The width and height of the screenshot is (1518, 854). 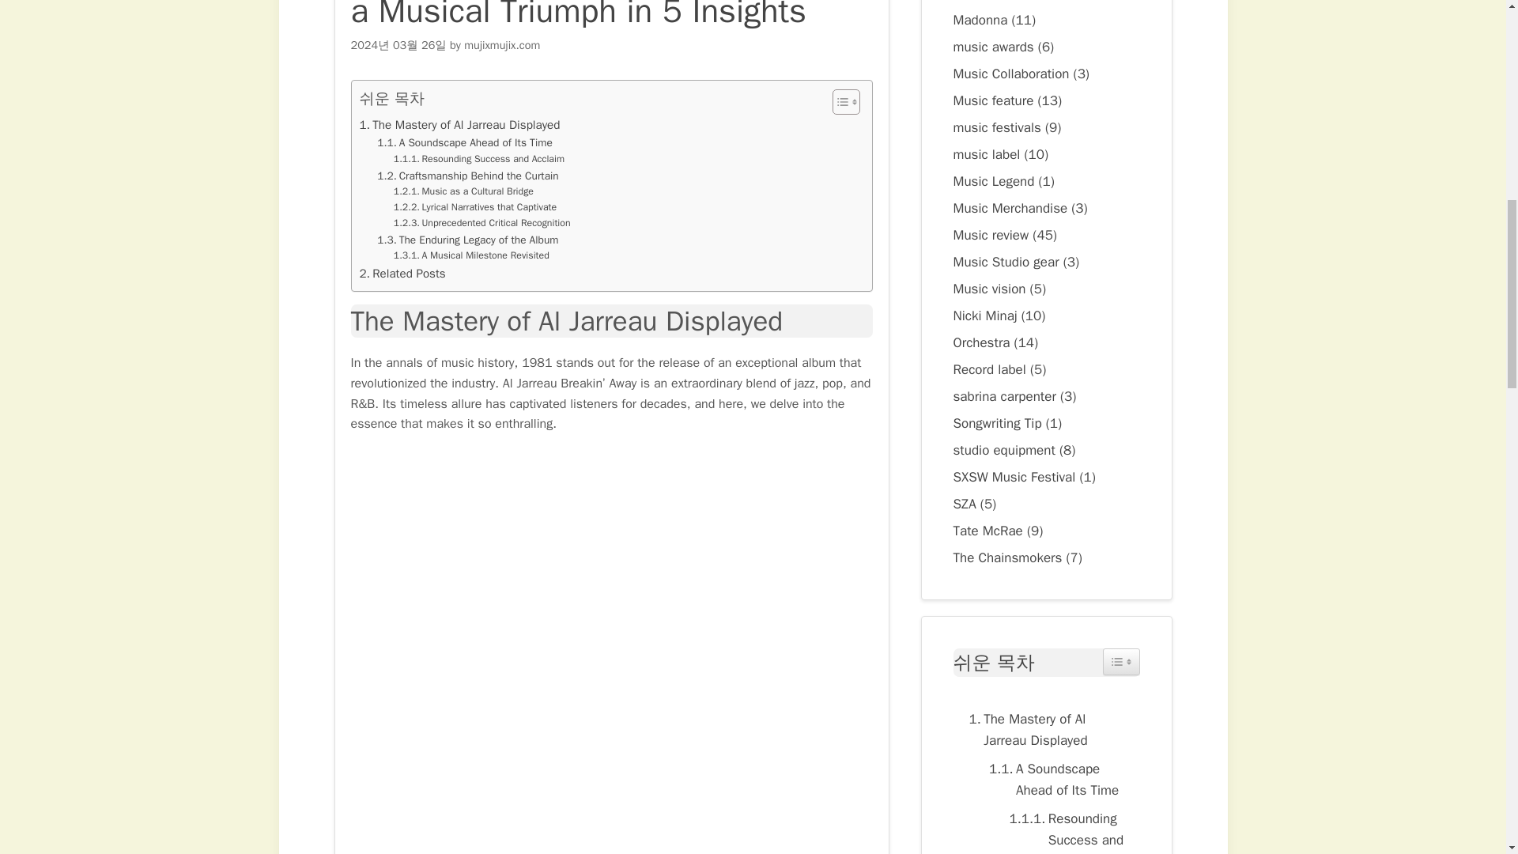 I want to click on The Mastery of Al Jarreau Displayed, so click(x=459, y=124).